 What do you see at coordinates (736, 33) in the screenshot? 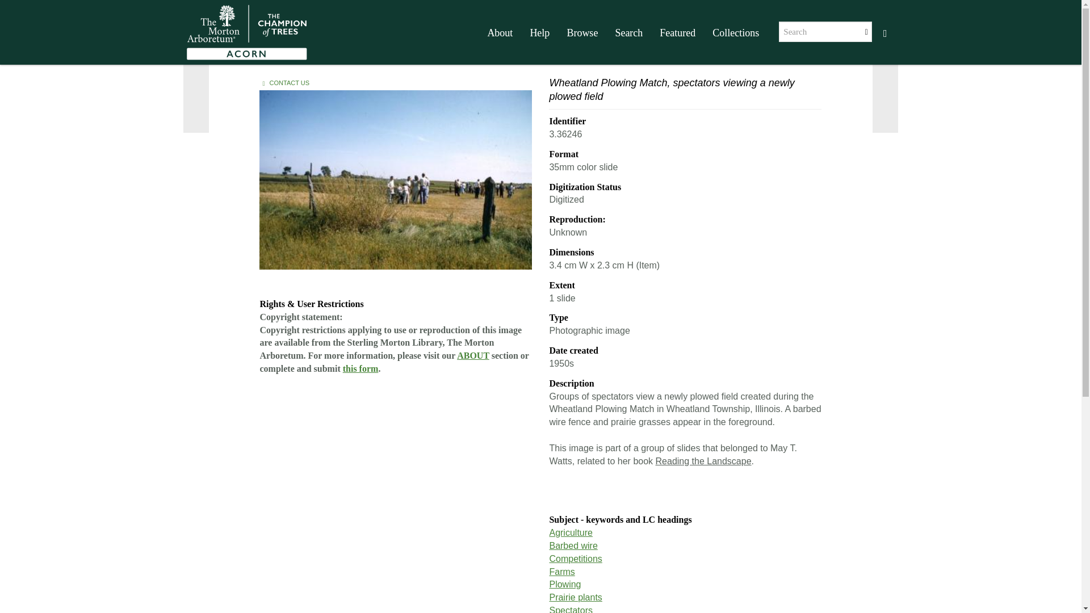
I see `Collections` at bounding box center [736, 33].